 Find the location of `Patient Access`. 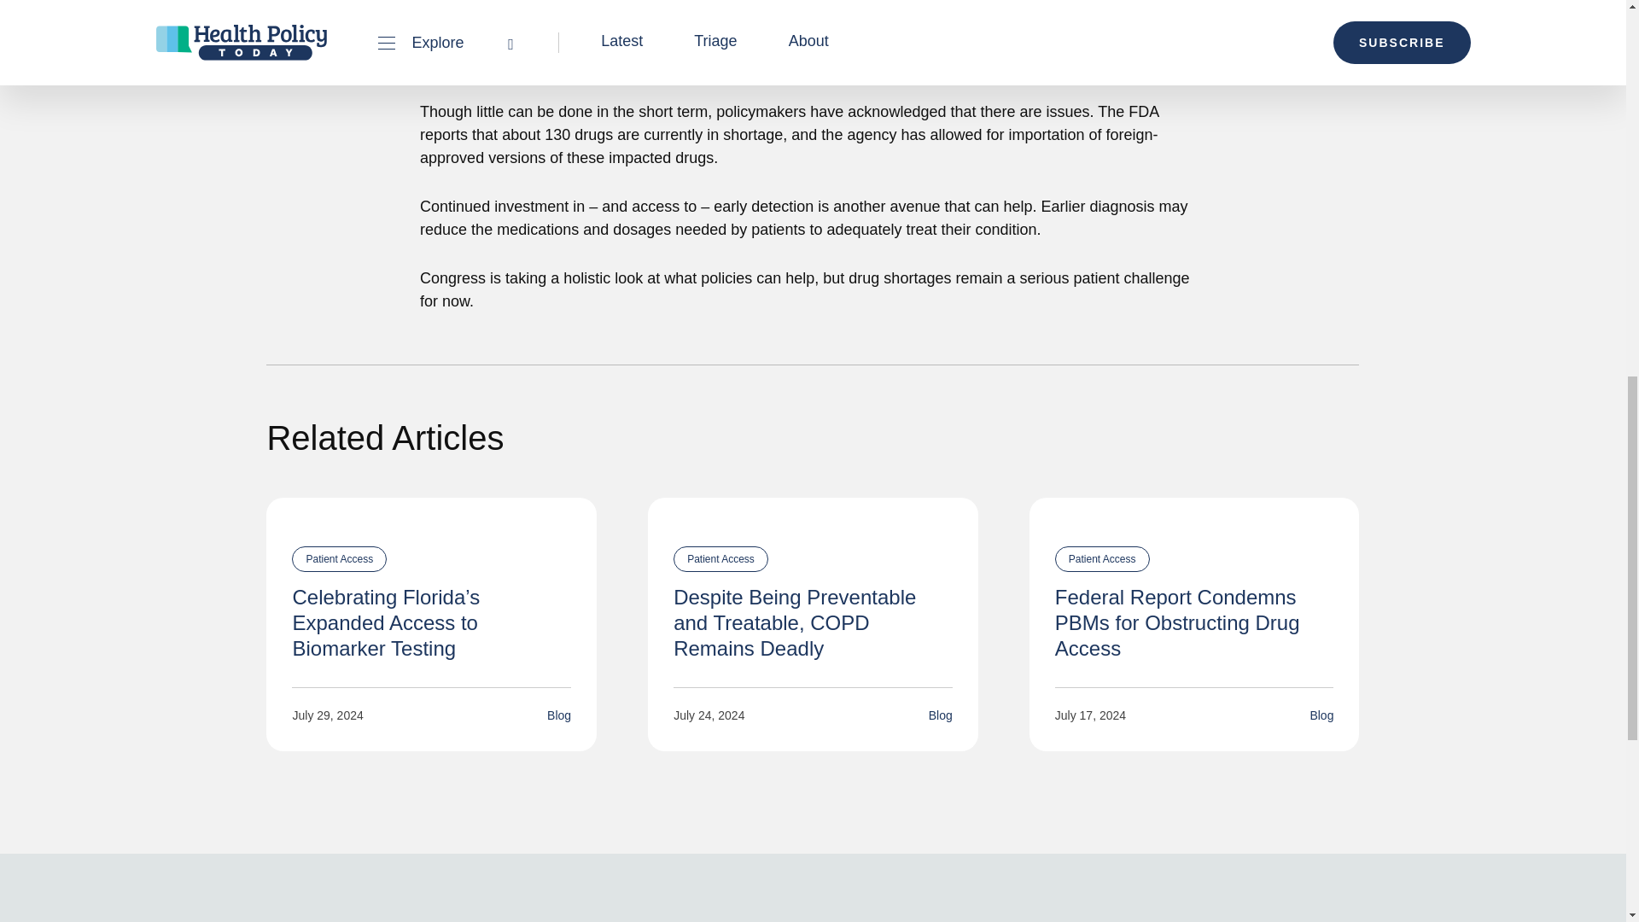

Patient Access is located at coordinates (339, 558).